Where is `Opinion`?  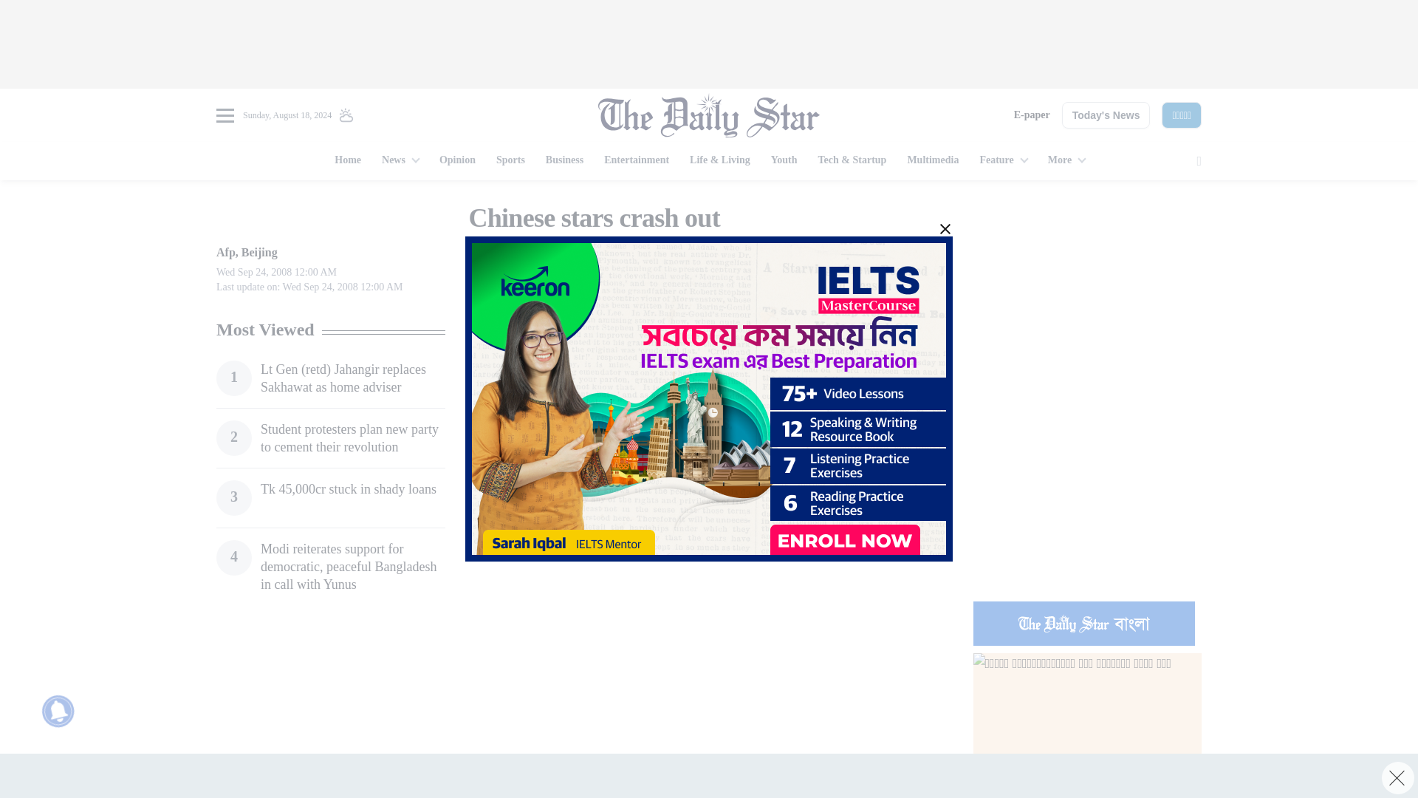
Opinion is located at coordinates (458, 161).